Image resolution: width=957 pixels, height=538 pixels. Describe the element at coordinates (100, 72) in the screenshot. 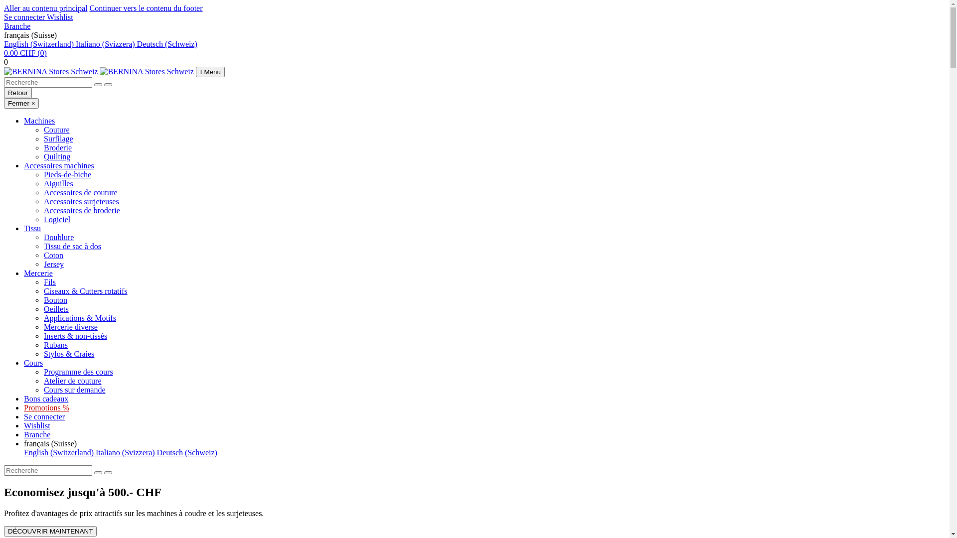

I see `BERNINA Stores Schweiz Accueil` at that location.